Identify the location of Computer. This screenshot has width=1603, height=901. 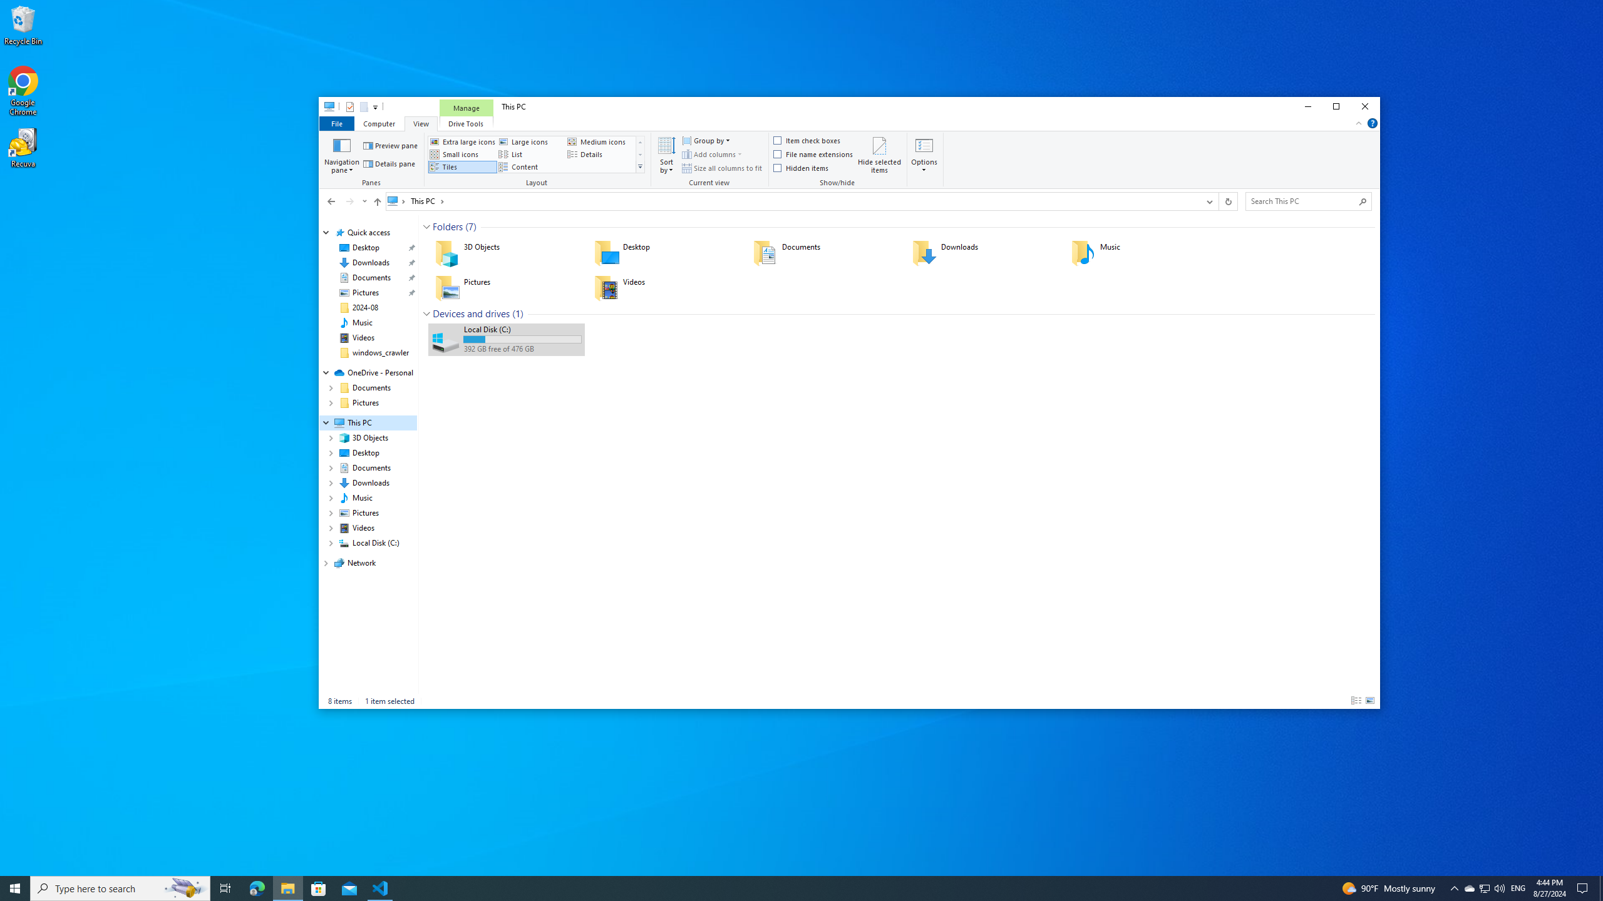
(379, 123).